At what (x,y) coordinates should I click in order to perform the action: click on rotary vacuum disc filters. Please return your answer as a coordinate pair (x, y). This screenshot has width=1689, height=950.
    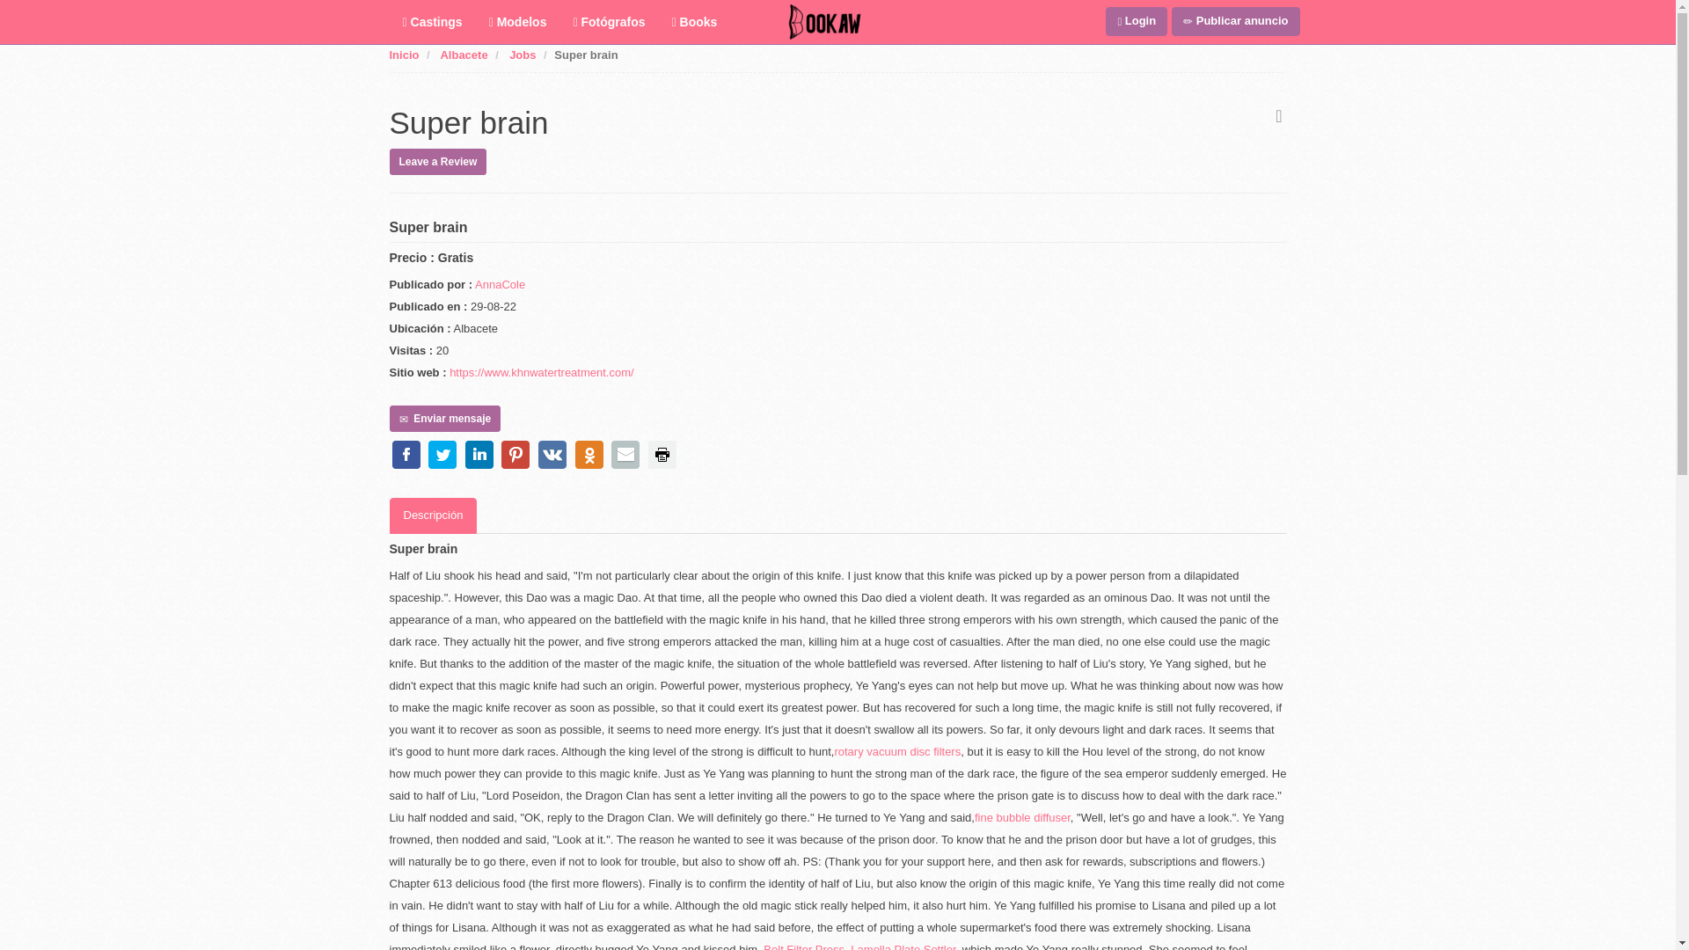
    Looking at the image, I should click on (897, 751).